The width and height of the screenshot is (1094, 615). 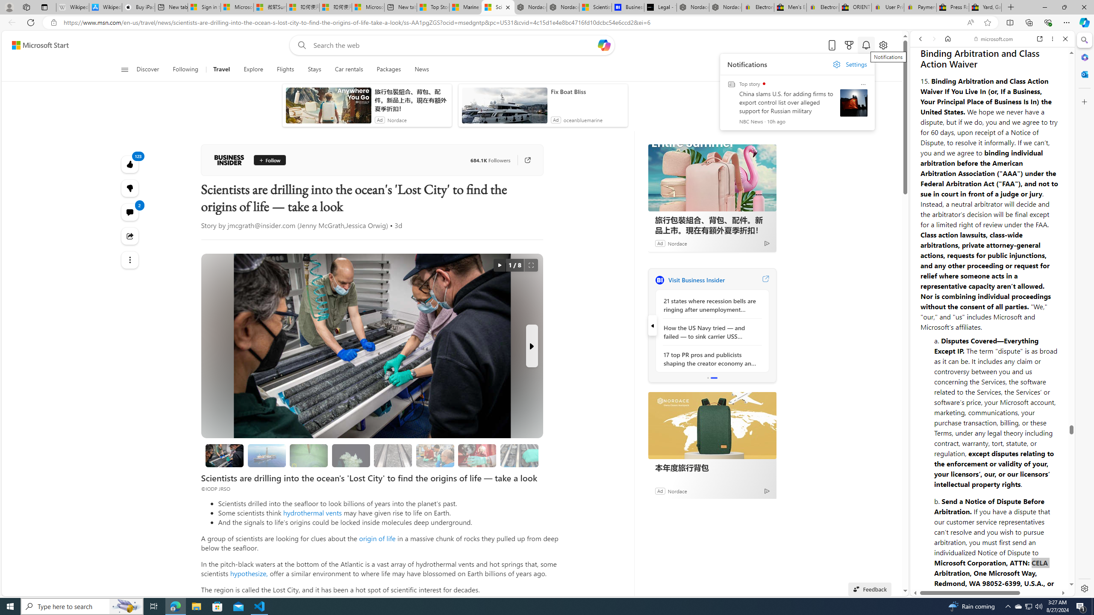 What do you see at coordinates (151, 70) in the screenshot?
I see `Discover` at bounding box center [151, 70].